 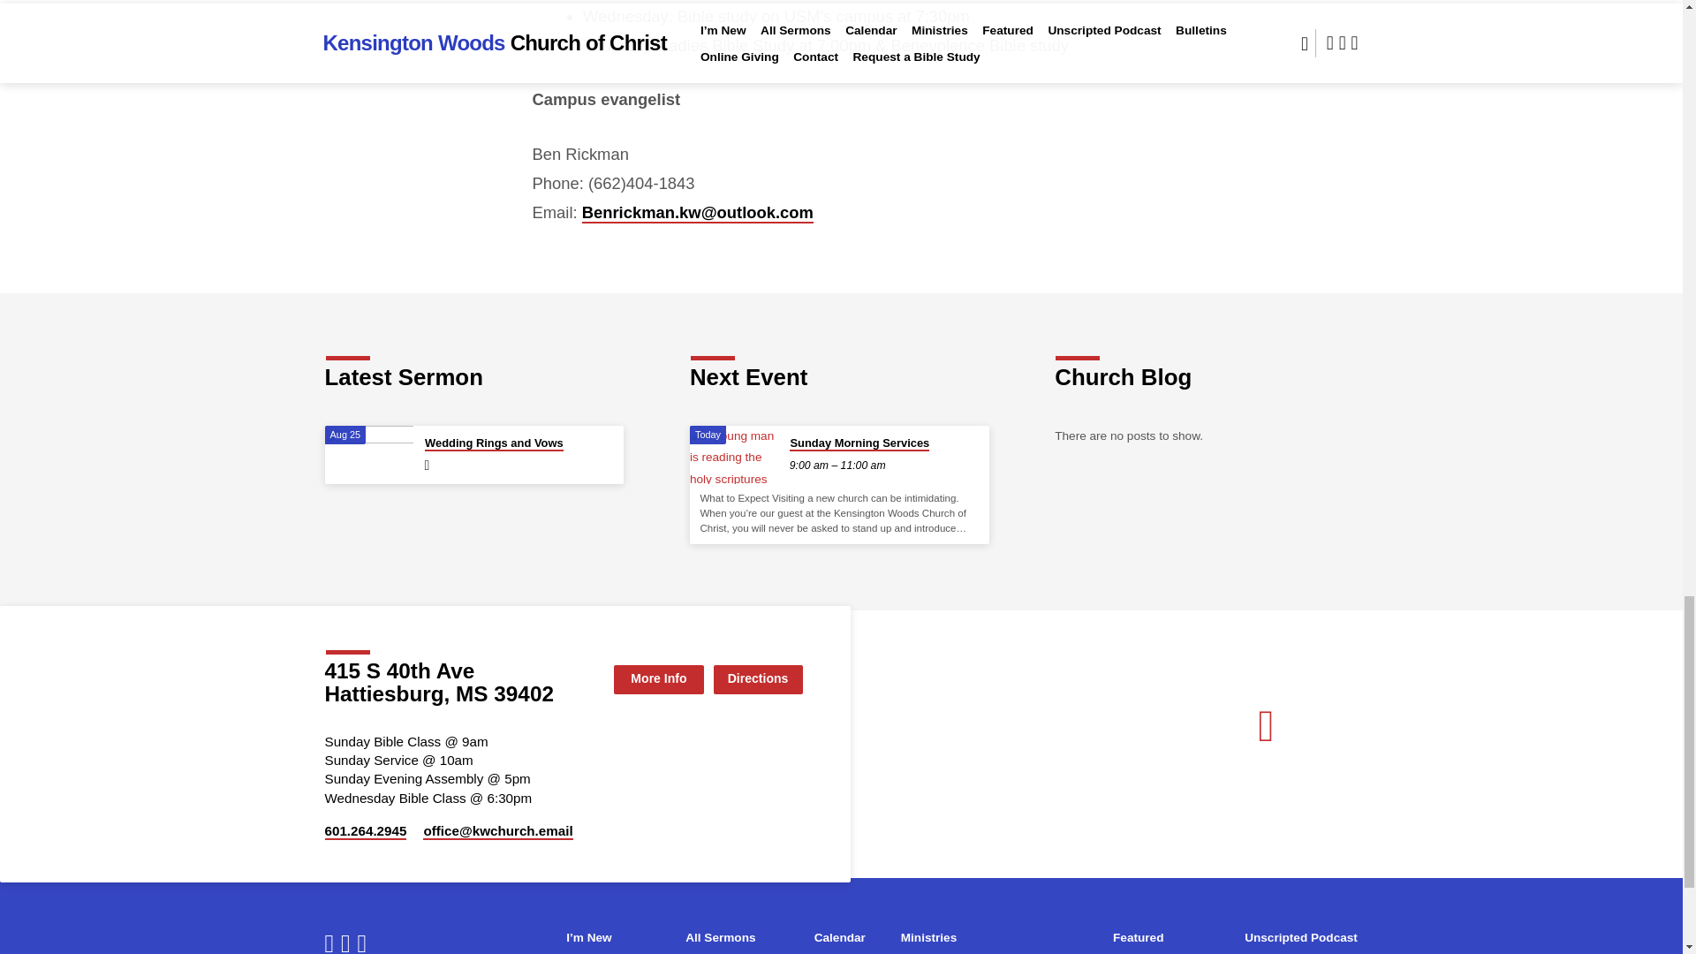 What do you see at coordinates (734, 454) in the screenshot?
I see `Sunday Morning Services` at bounding box center [734, 454].